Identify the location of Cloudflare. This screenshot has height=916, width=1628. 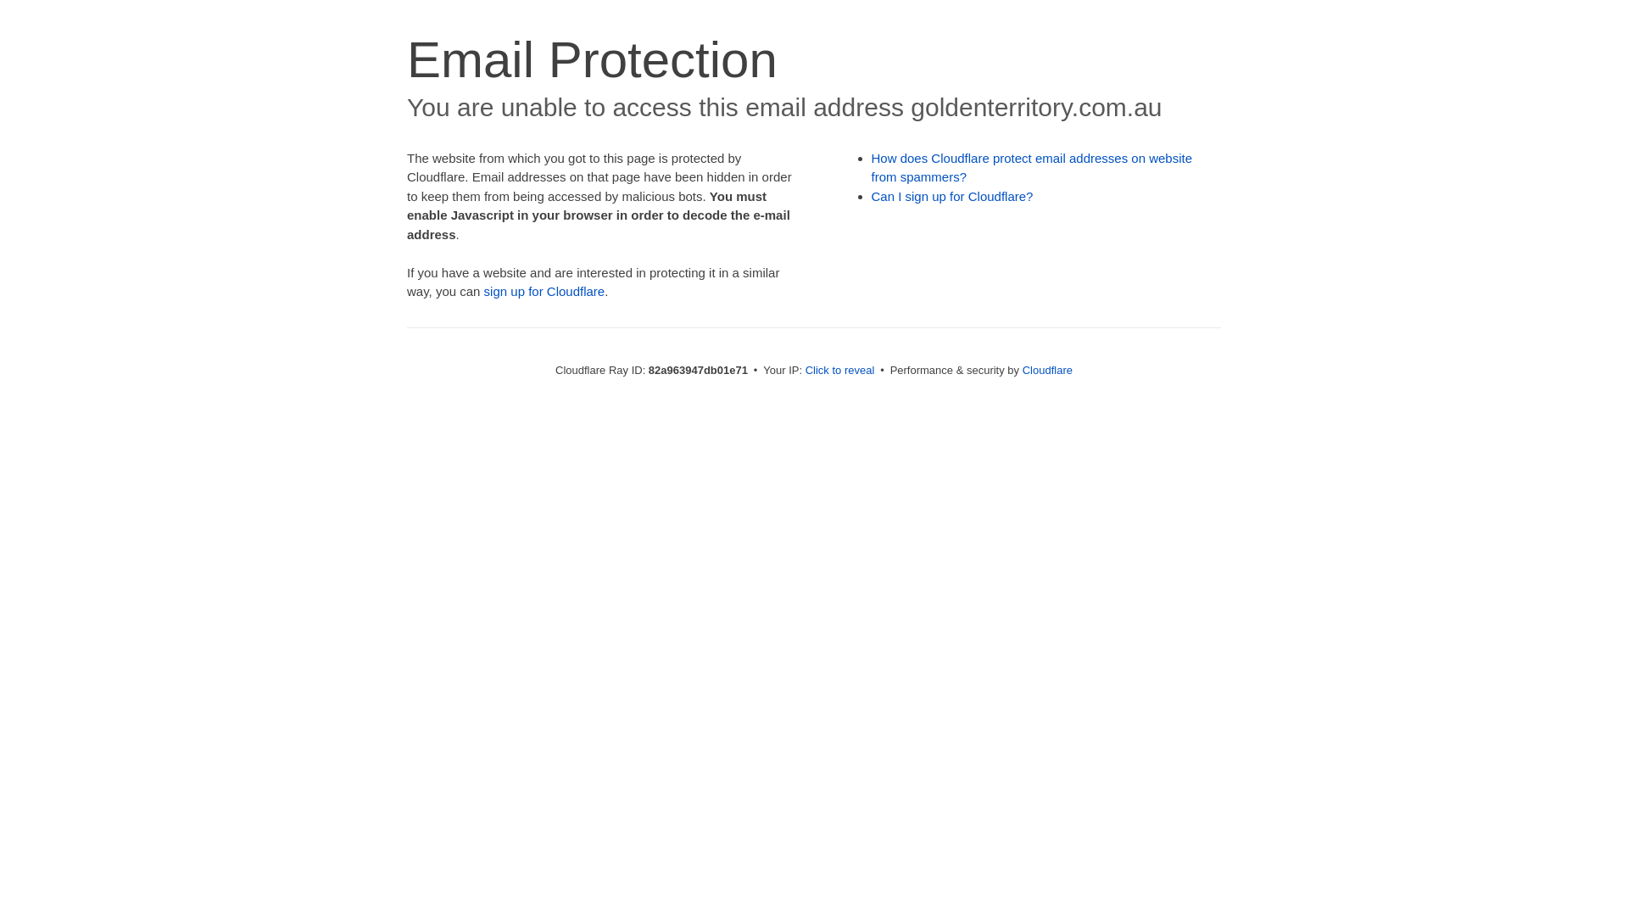
(1048, 370).